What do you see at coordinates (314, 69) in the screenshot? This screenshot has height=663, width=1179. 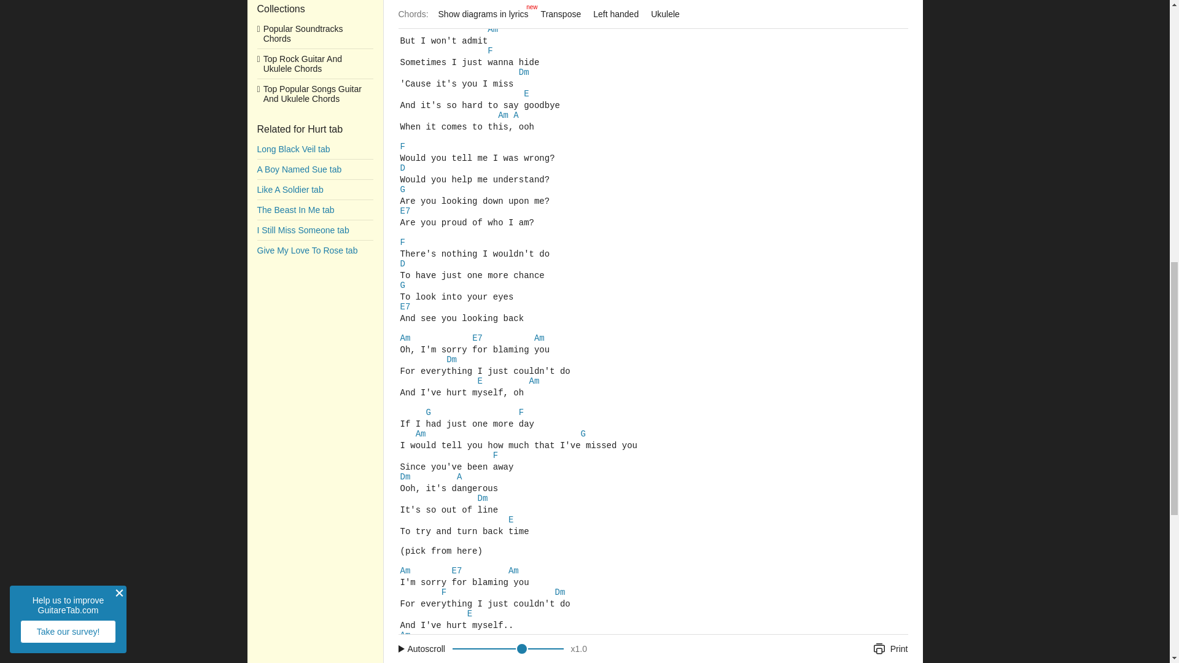 I see `Long Black Veil tab` at bounding box center [314, 69].